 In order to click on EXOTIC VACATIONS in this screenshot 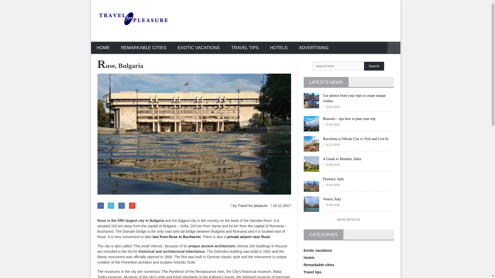, I will do `click(199, 48)`.